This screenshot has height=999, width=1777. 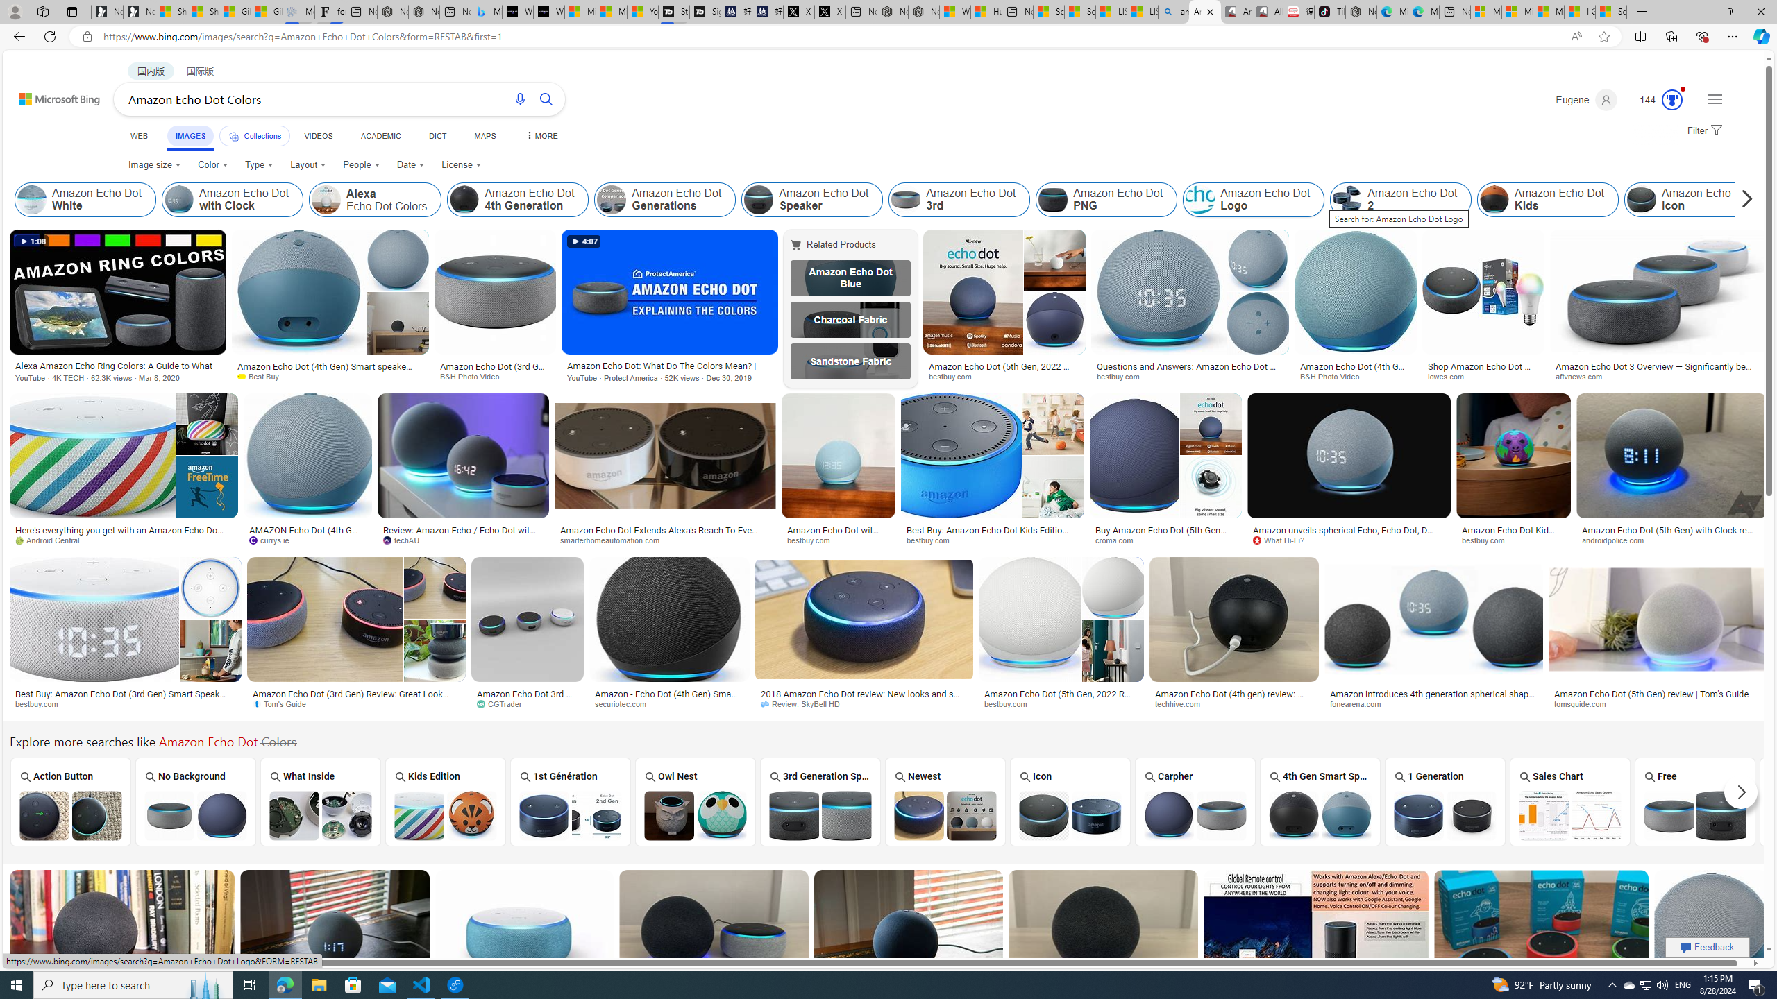 I want to click on Filter, so click(x=1703, y=131).